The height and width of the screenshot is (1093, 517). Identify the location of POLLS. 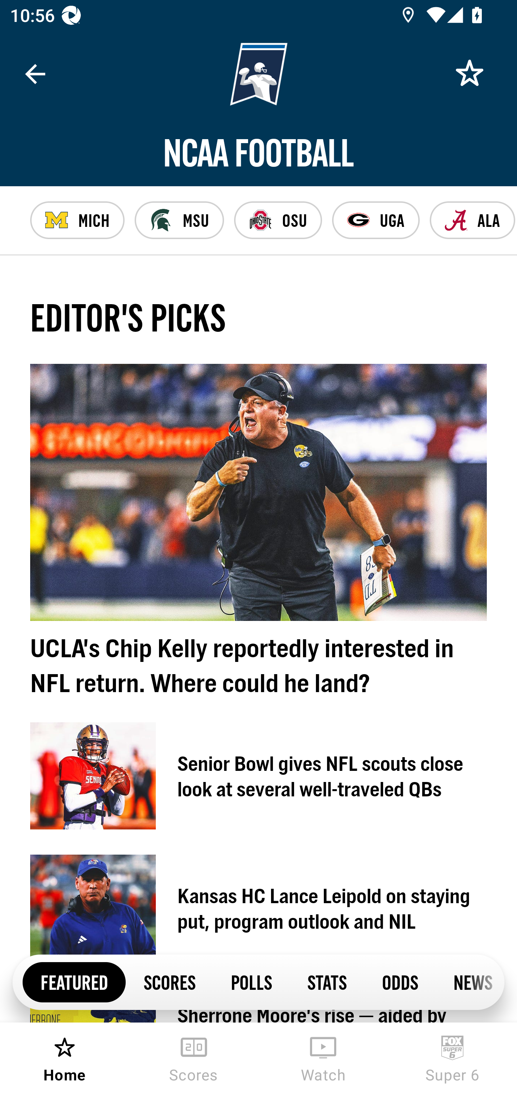
(251, 982).